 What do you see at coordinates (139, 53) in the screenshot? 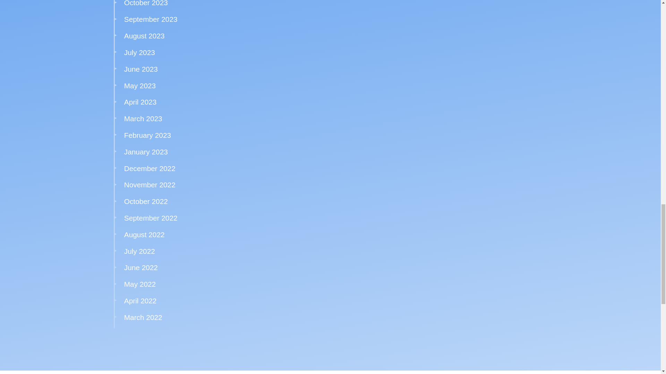
I see `July 2023` at bounding box center [139, 53].